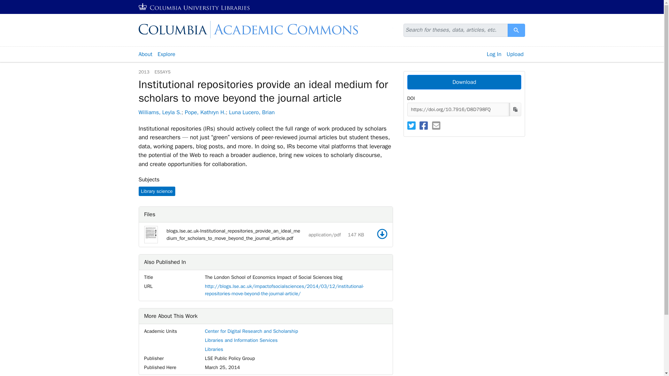  I want to click on Pope, Kathryn H., so click(160, 112).